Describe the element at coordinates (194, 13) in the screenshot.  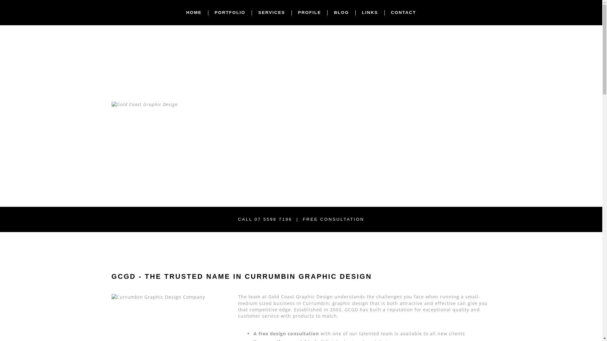
I see `HOME` at that location.